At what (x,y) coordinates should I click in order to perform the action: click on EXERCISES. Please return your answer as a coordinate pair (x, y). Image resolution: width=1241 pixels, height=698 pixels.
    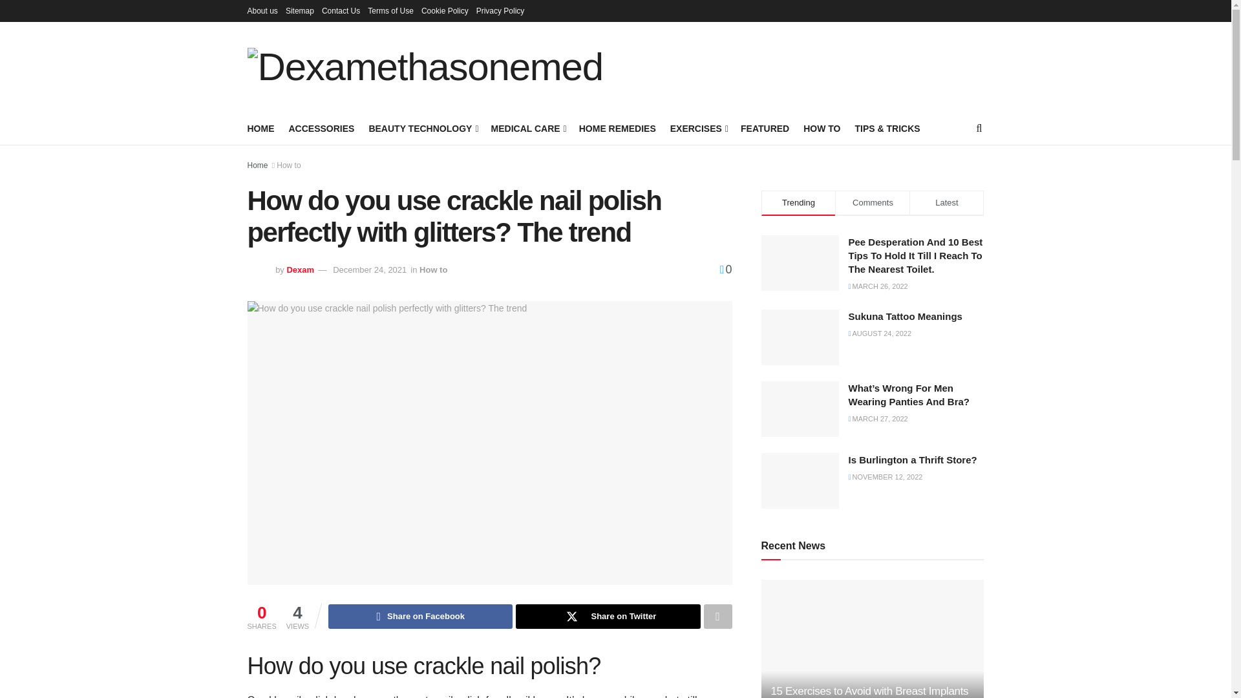
    Looking at the image, I should click on (698, 128).